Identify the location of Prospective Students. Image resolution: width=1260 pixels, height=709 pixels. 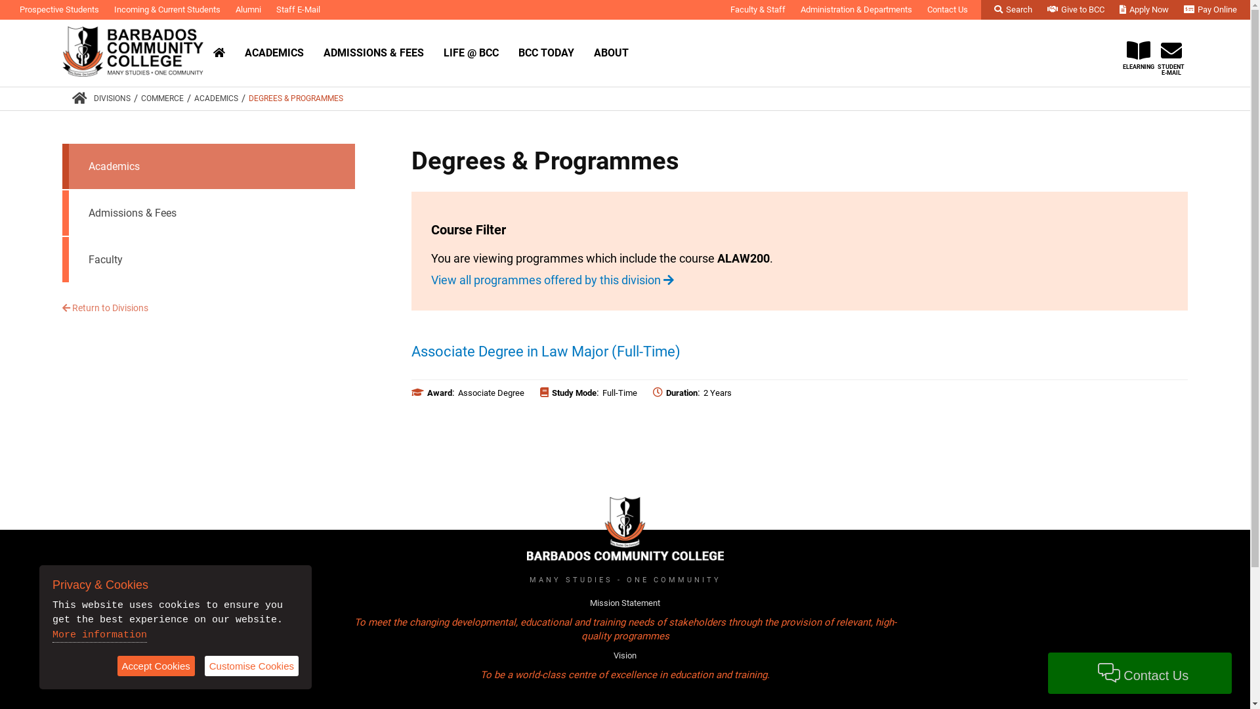
(59, 9).